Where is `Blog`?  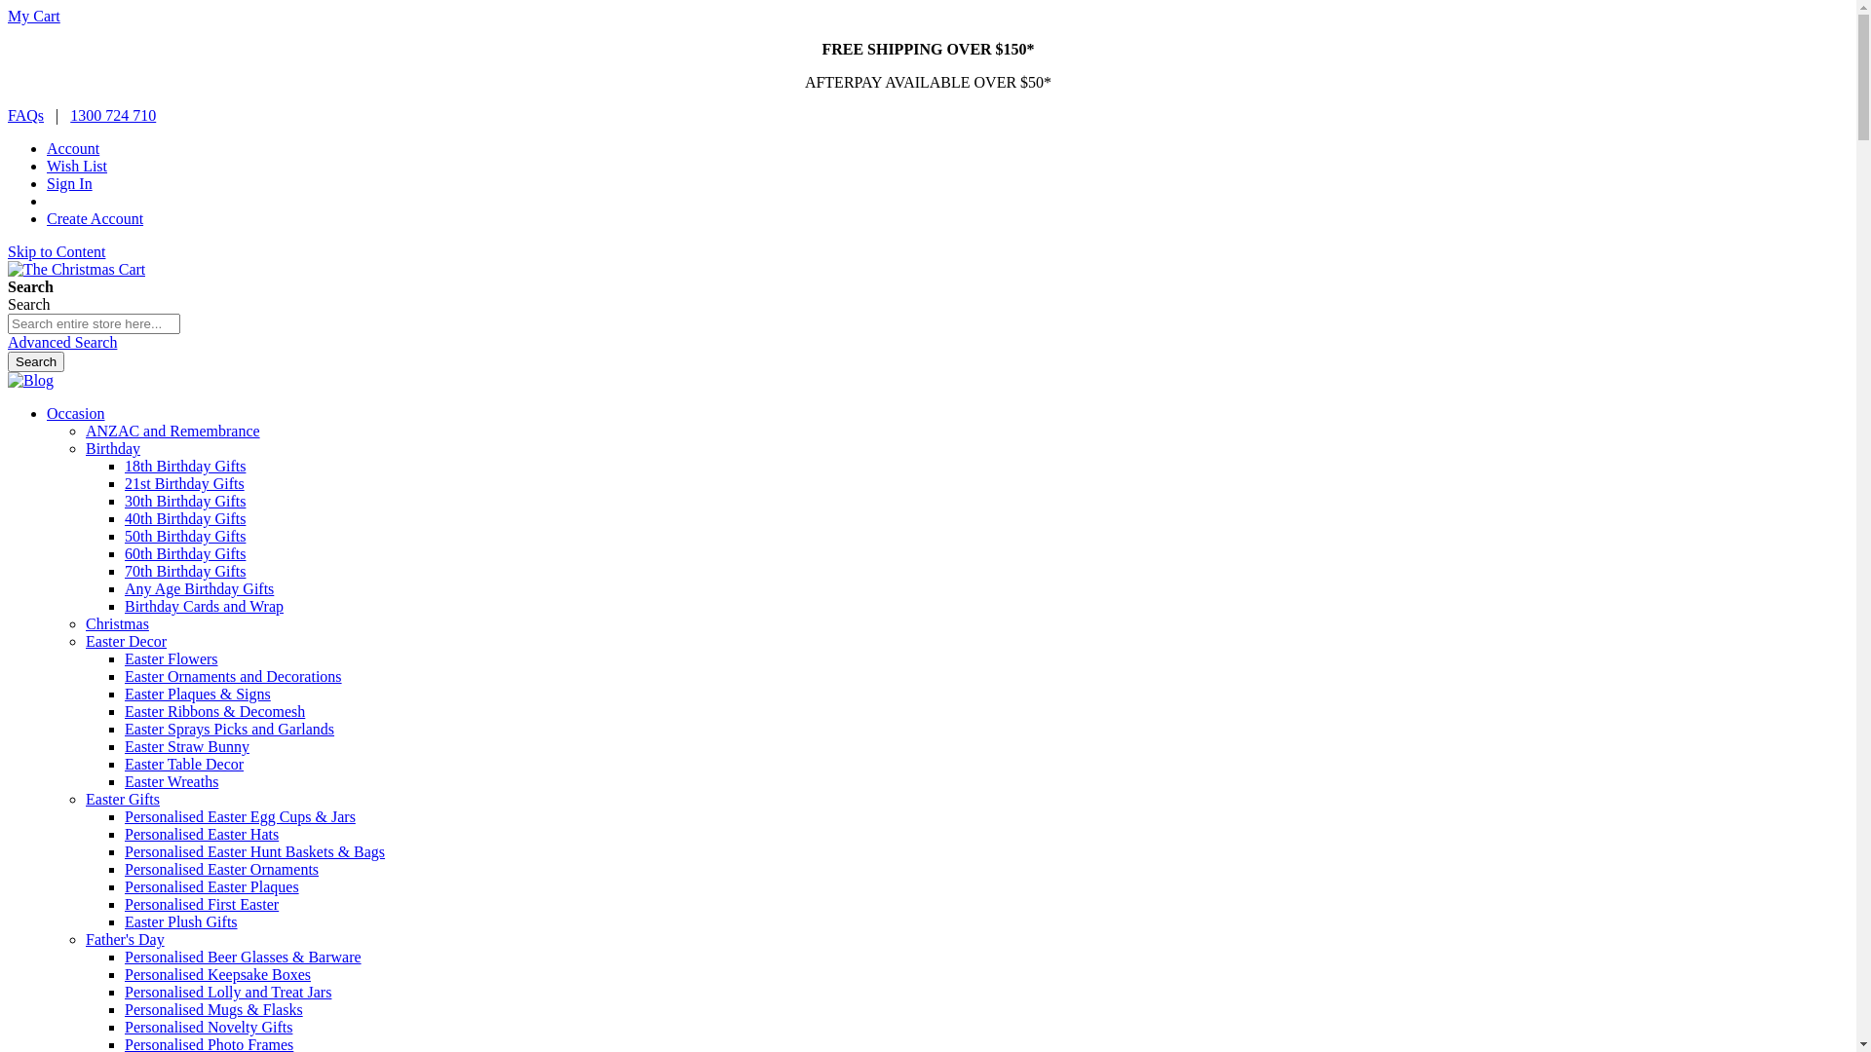
Blog is located at coordinates (31, 380).